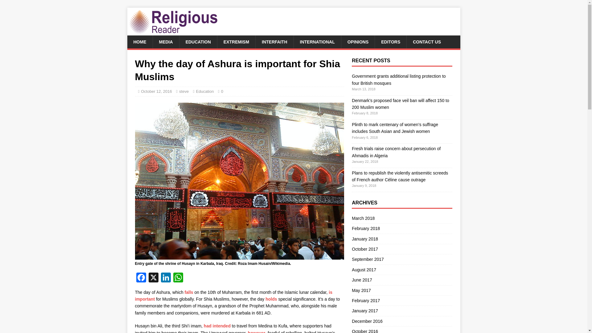 The height and width of the screenshot is (333, 592). I want to click on INTERNATIONAL, so click(317, 42).